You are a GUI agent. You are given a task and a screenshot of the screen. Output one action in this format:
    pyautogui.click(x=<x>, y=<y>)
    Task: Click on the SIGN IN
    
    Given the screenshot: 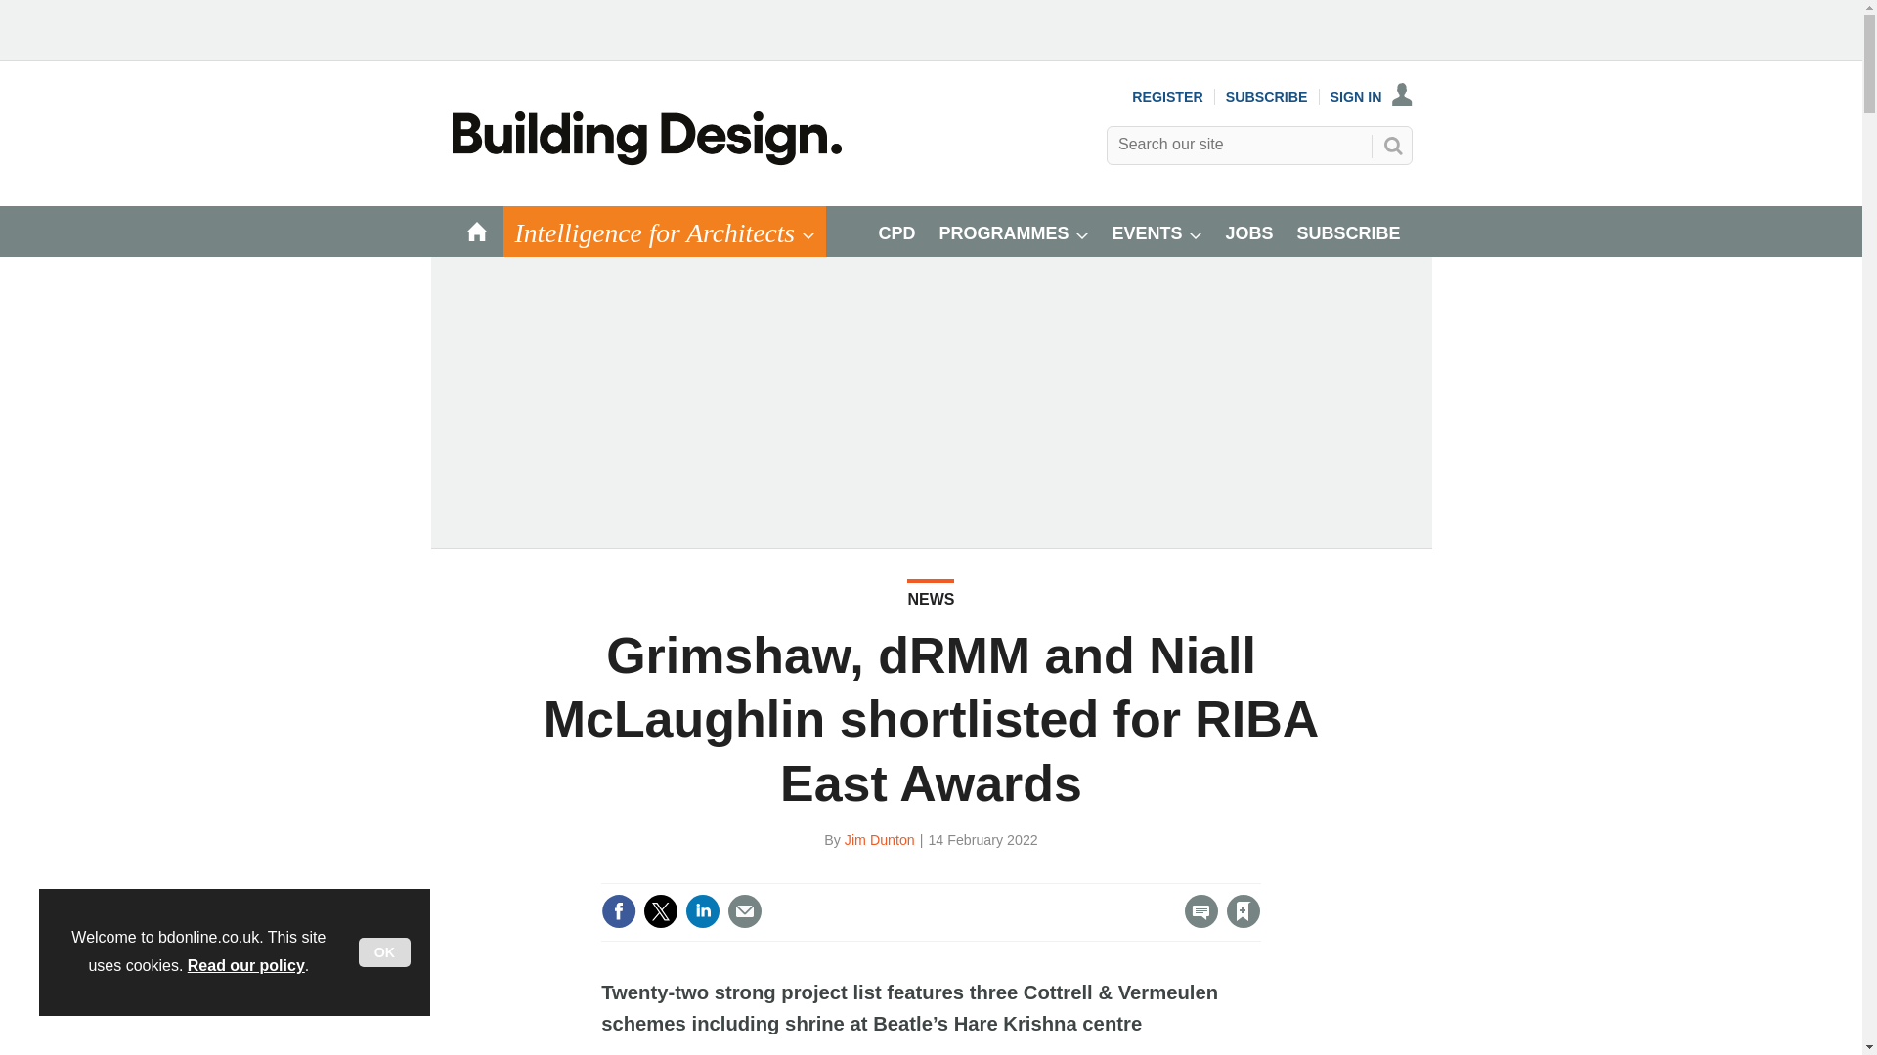 What is the action you would take?
    pyautogui.click(x=1372, y=96)
    